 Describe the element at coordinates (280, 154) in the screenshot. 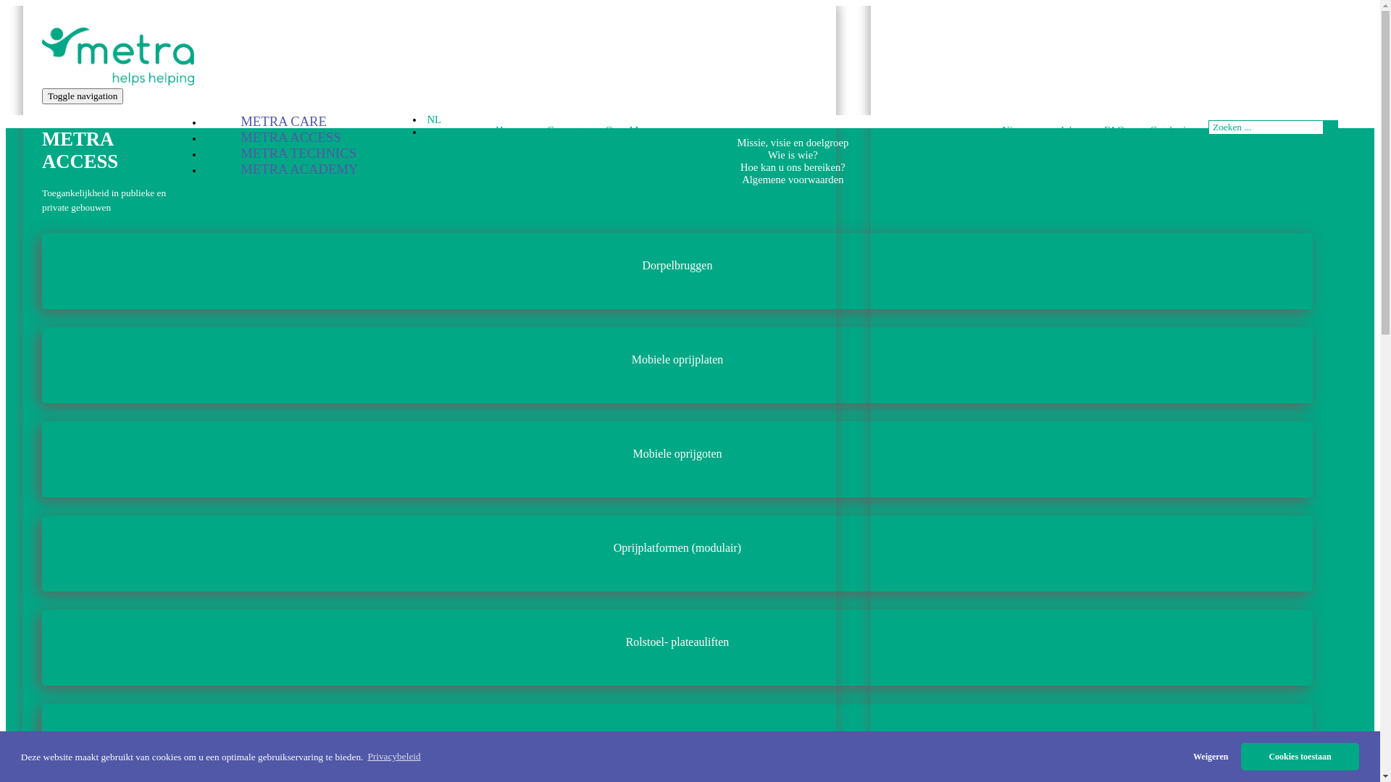

I see `METRA TECHNICS` at that location.